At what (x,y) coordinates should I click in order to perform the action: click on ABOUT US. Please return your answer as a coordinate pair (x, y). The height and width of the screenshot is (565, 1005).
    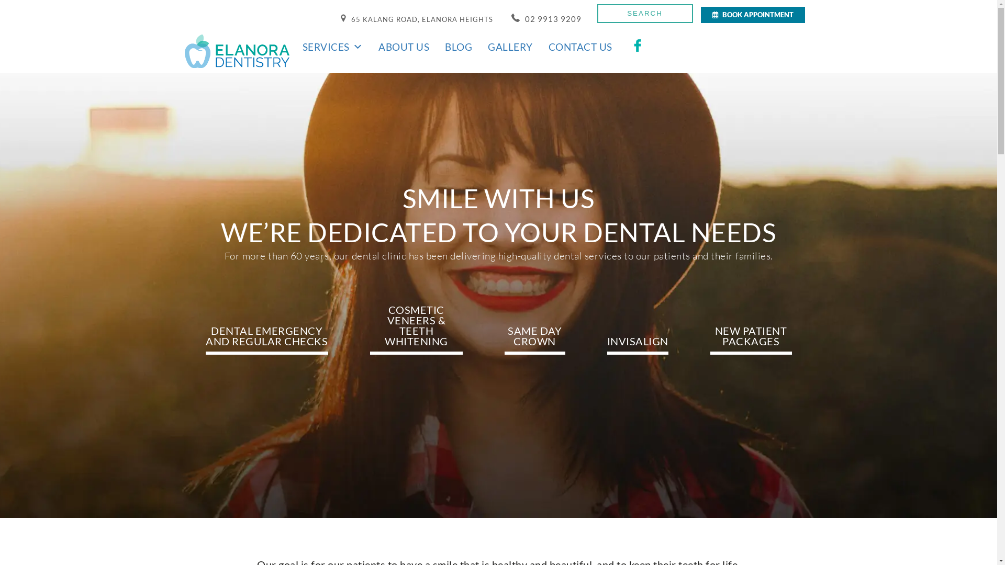
    Looking at the image, I should click on (404, 47).